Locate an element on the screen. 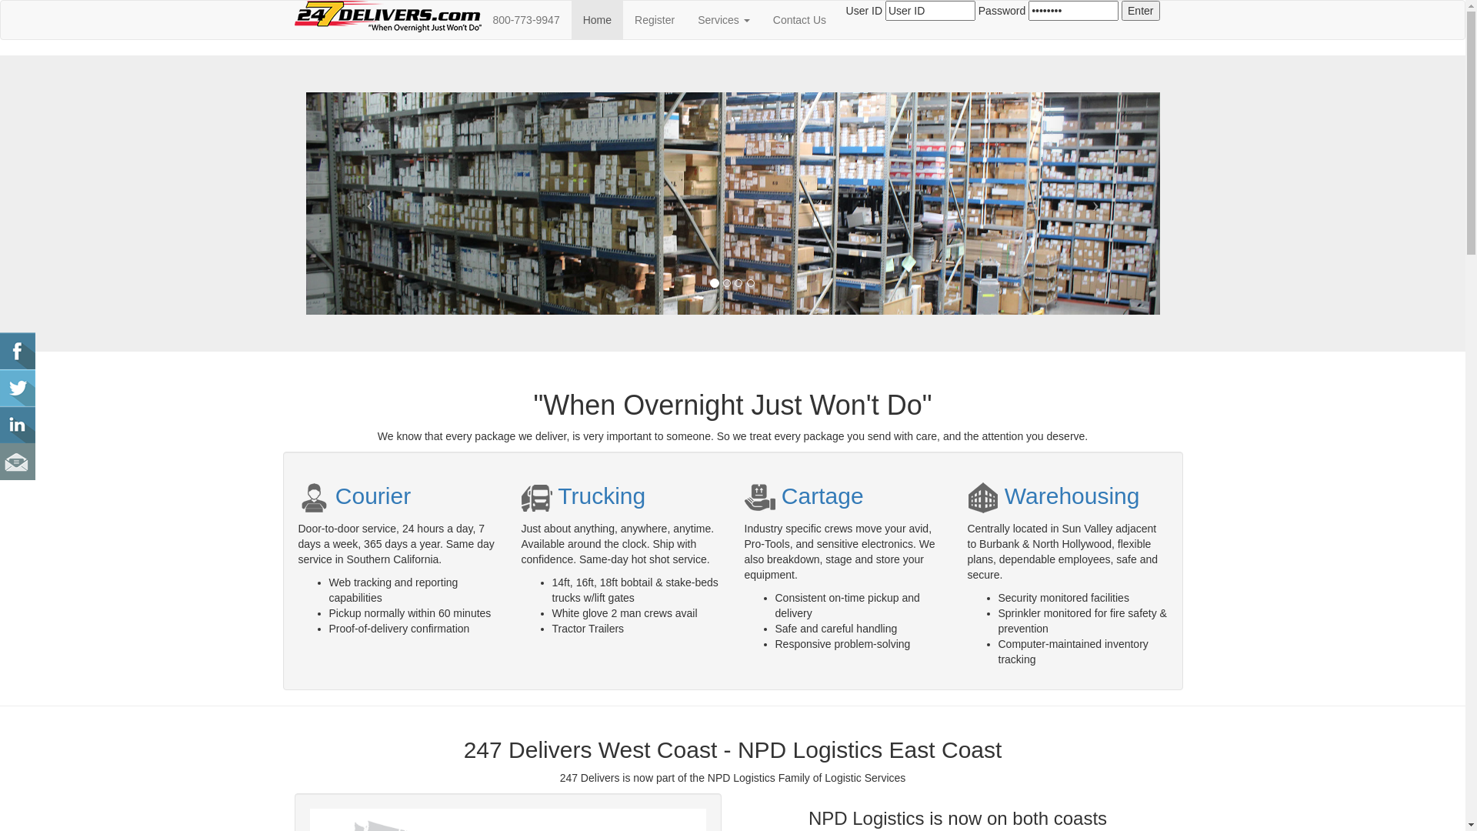 This screenshot has width=1477, height=831. Contact Us is located at coordinates (800, 20).